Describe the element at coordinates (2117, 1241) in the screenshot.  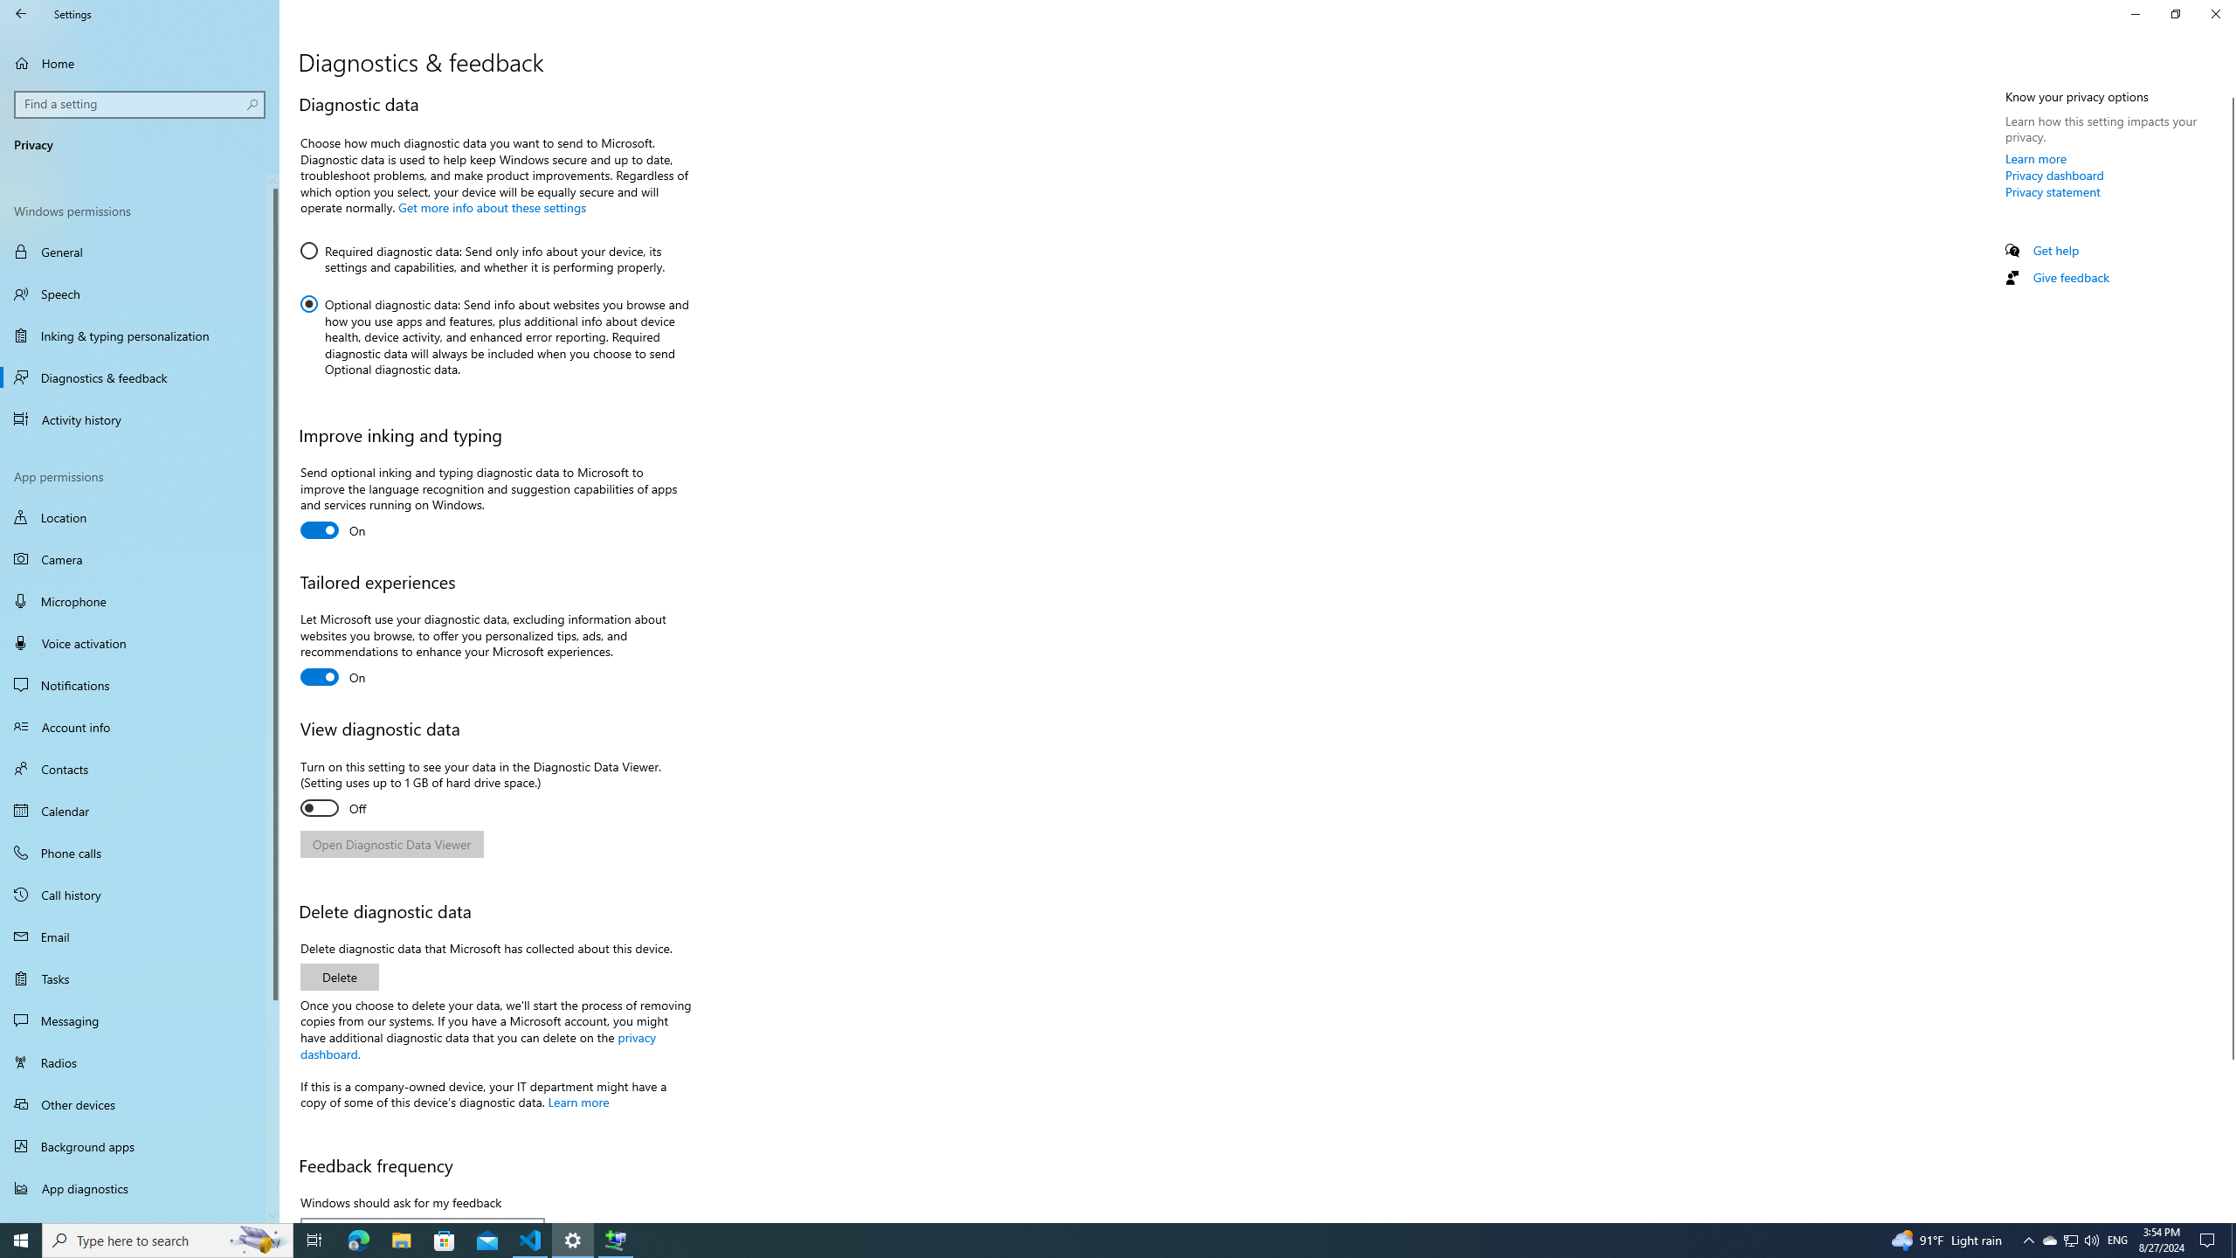
I see `Tray Input Indicator - English (United States)` at that location.